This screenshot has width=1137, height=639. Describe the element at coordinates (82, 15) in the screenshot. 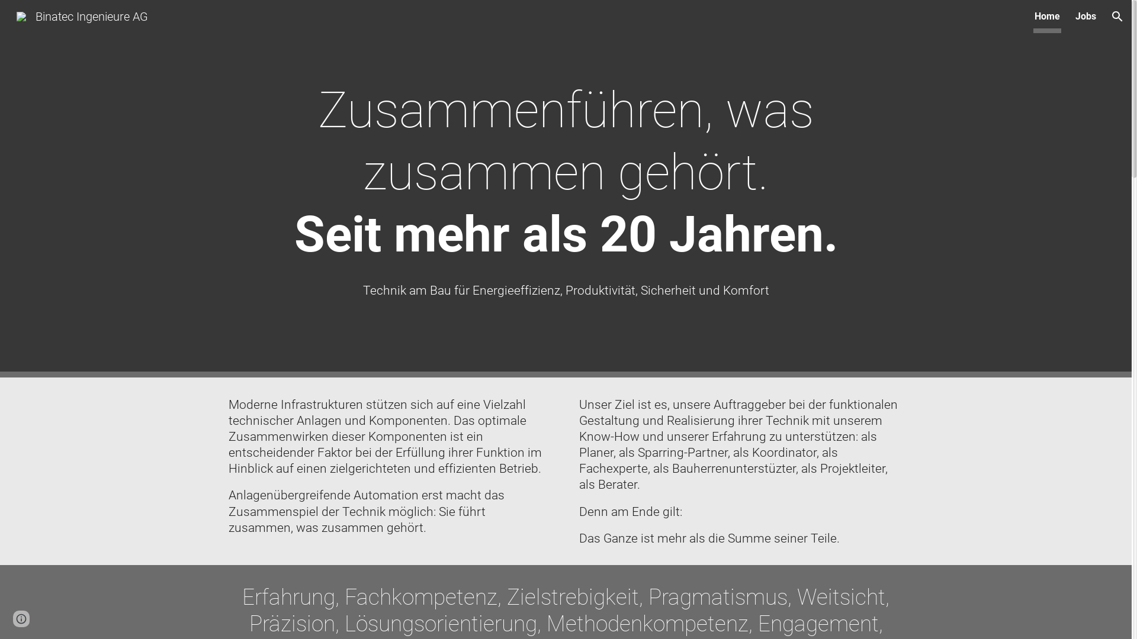

I see `Binatec Ingenieure AG` at that location.